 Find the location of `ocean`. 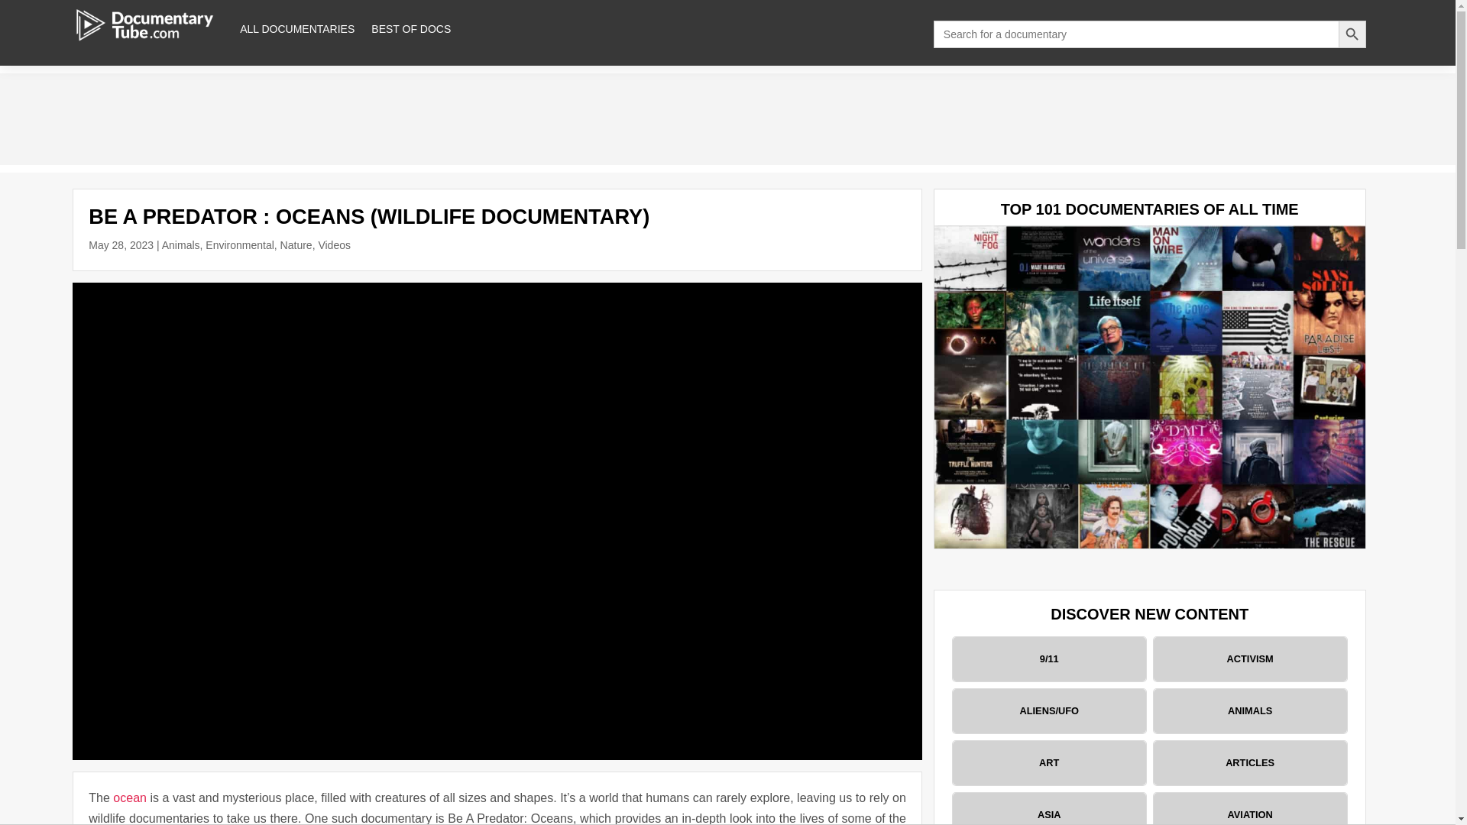

ocean is located at coordinates (130, 797).